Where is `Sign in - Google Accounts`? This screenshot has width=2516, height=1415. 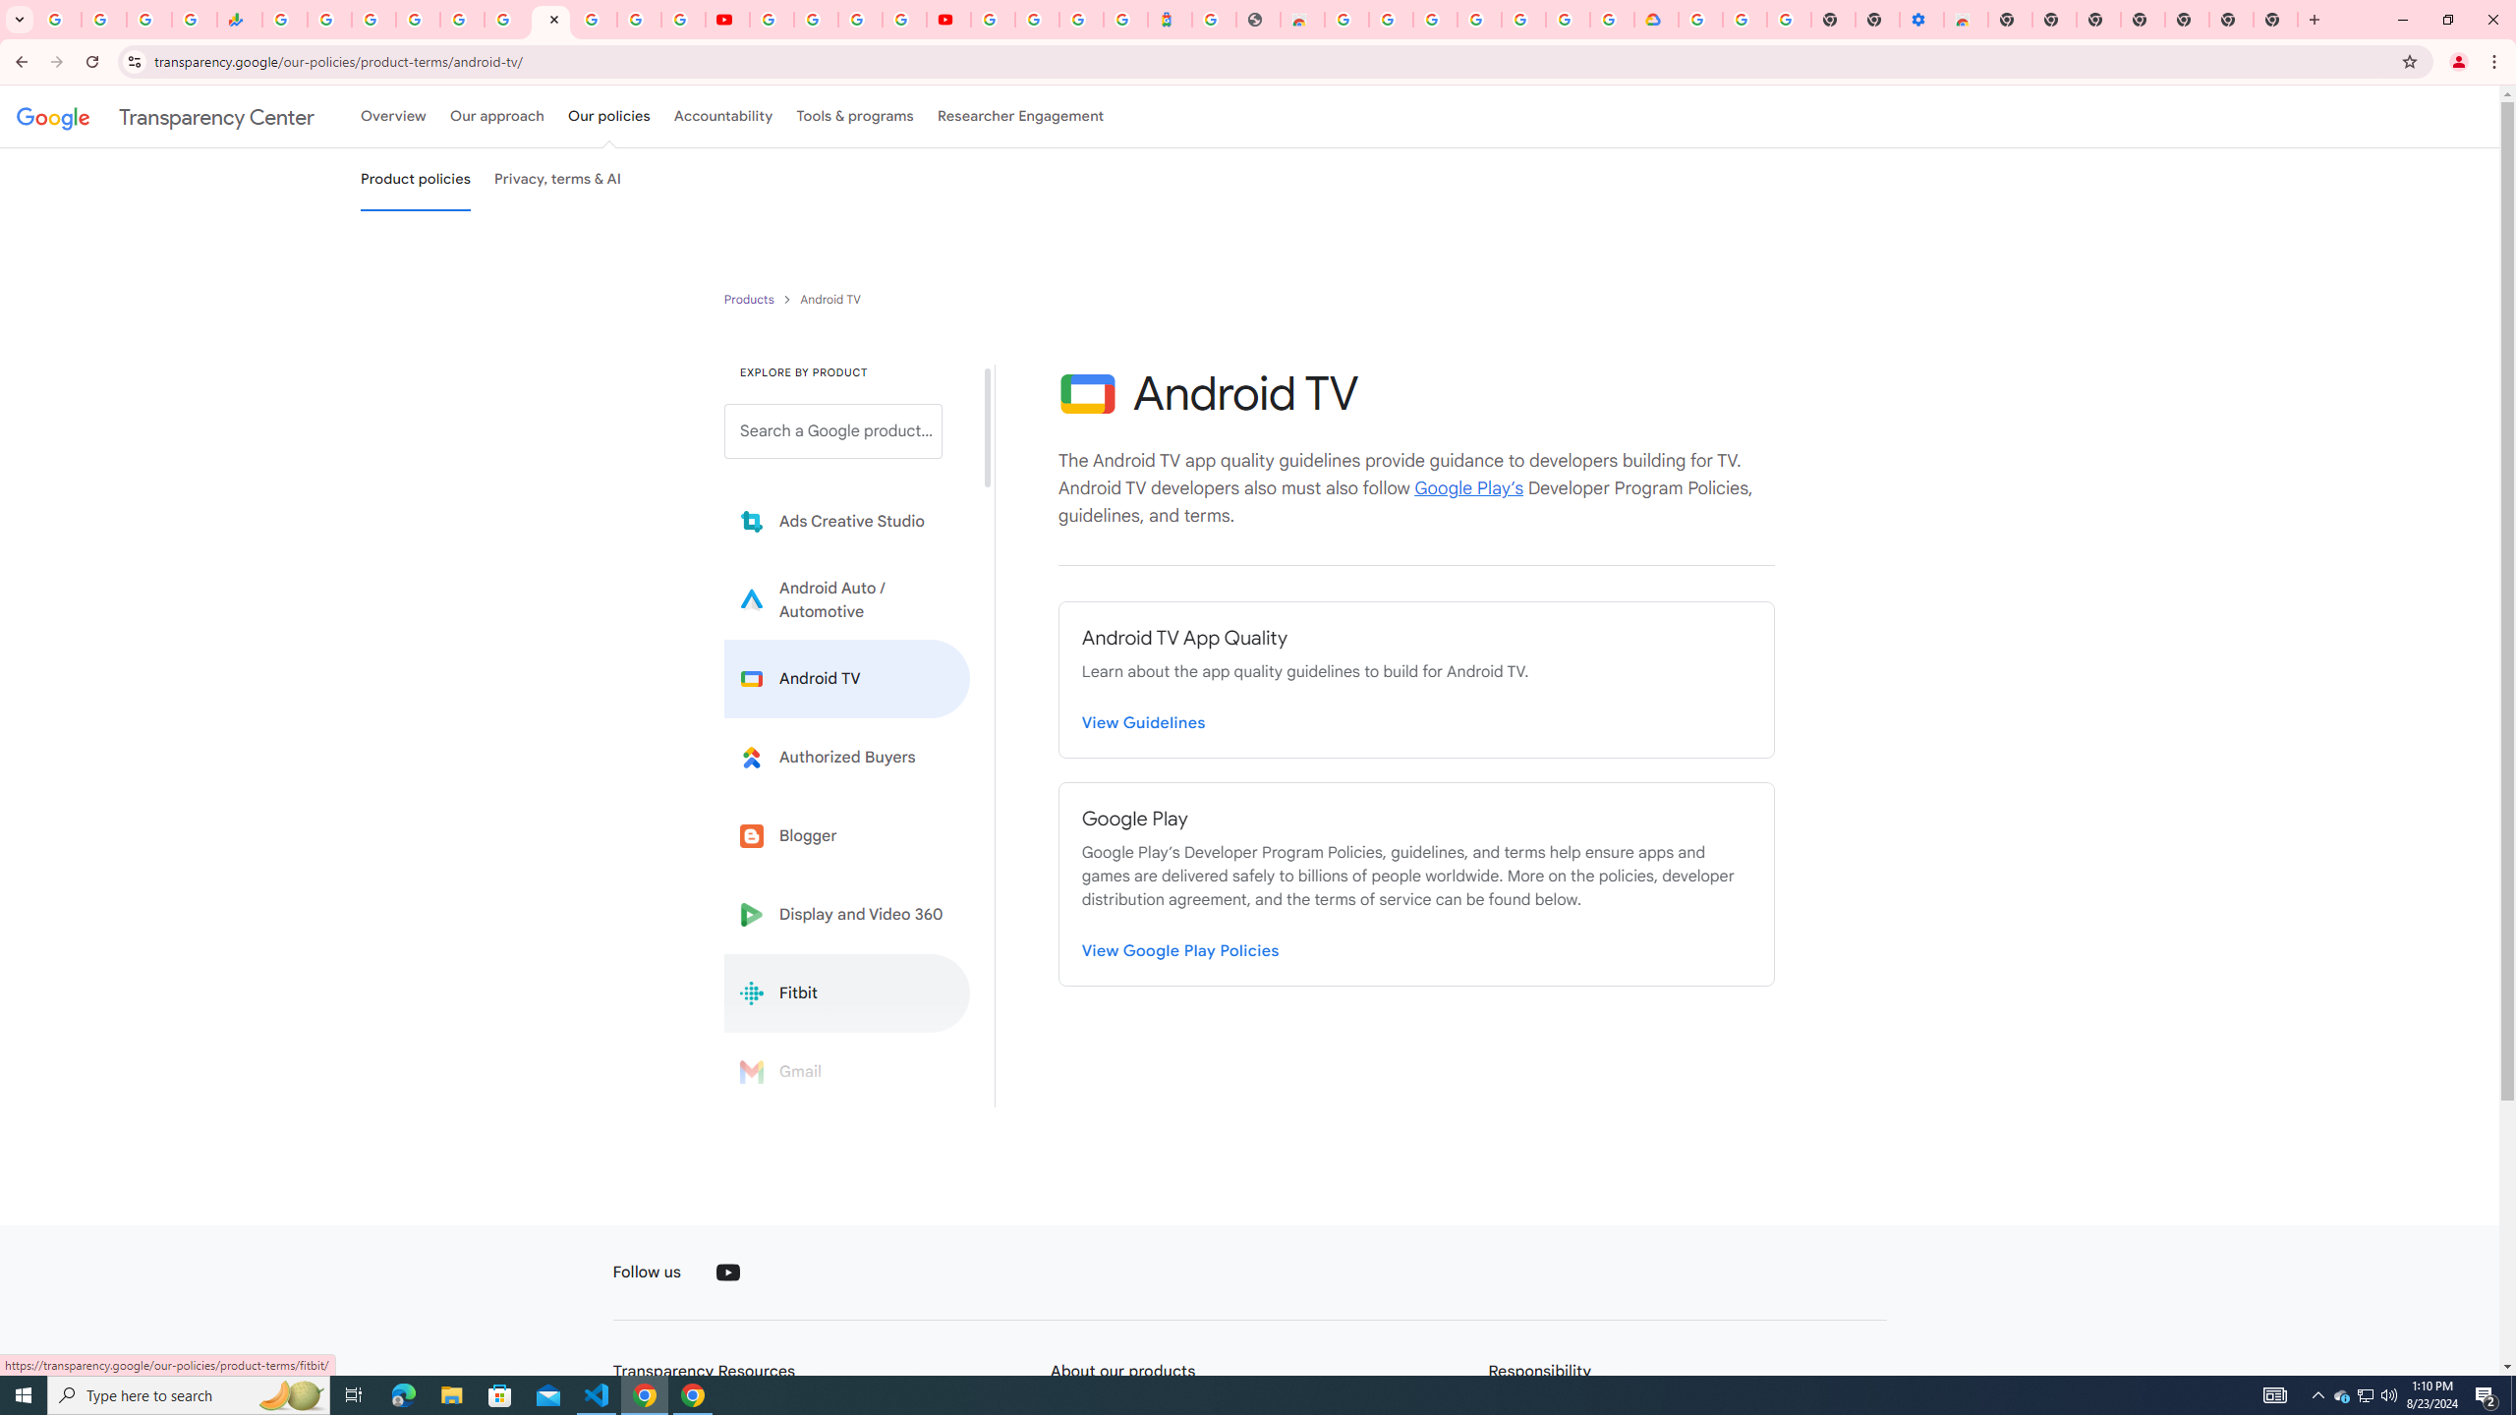 Sign in - Google Accounts is located at coordinates (595, 20).